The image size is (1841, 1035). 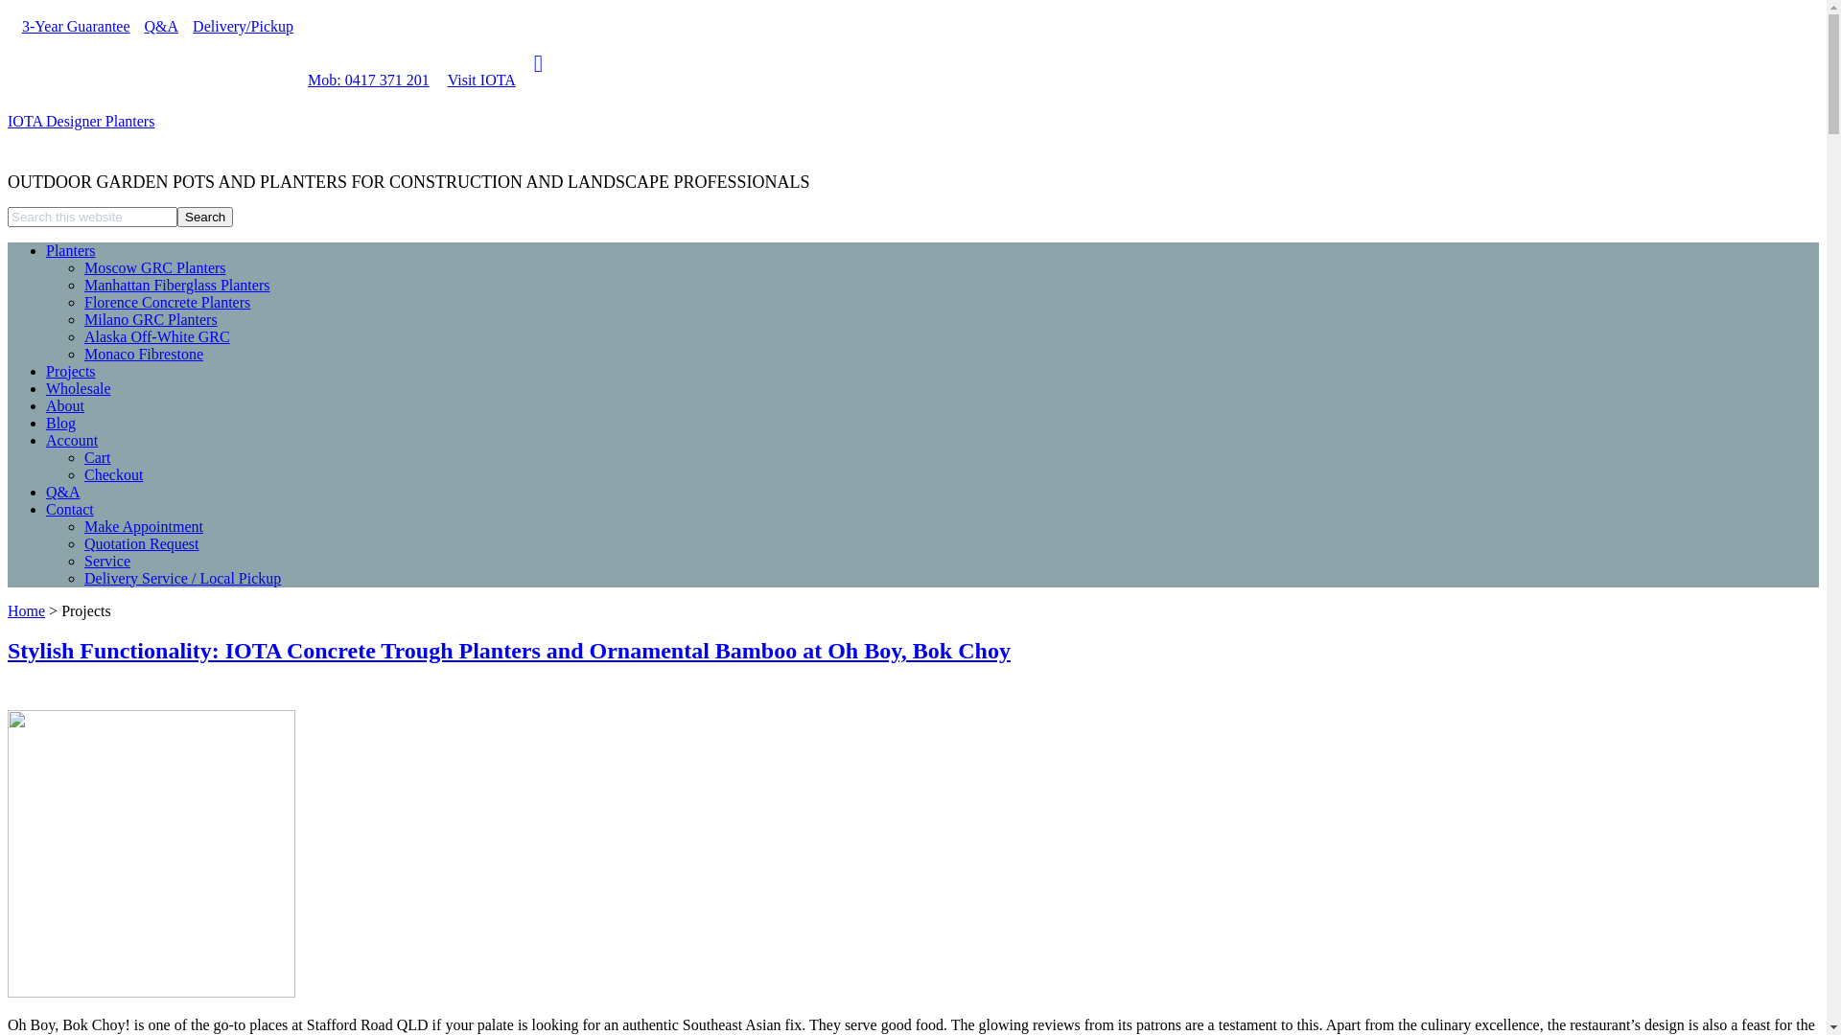 What do you see at coordinates (71, 251) in the screenshot?
I see `Planters` at bounding box center [71, 251].